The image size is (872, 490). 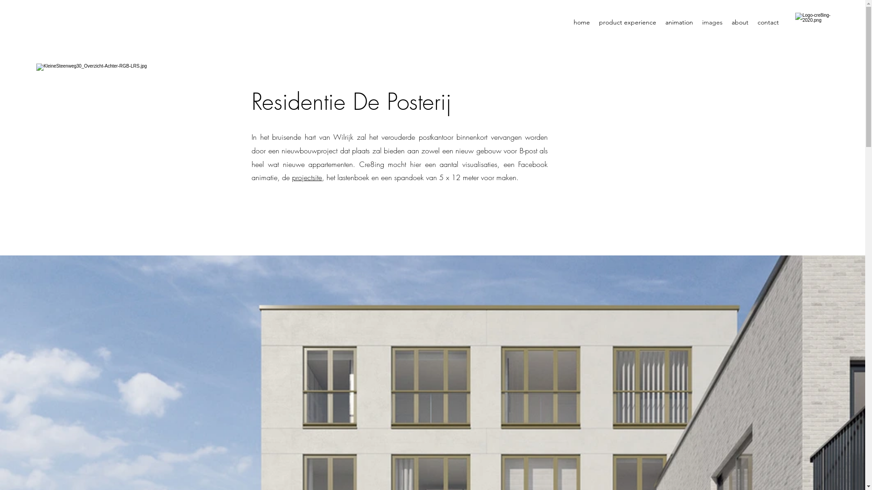 What do you see at coordinates (307, 177) in the screenshot?
I see `projectsite` at bounding box center [307, 177].